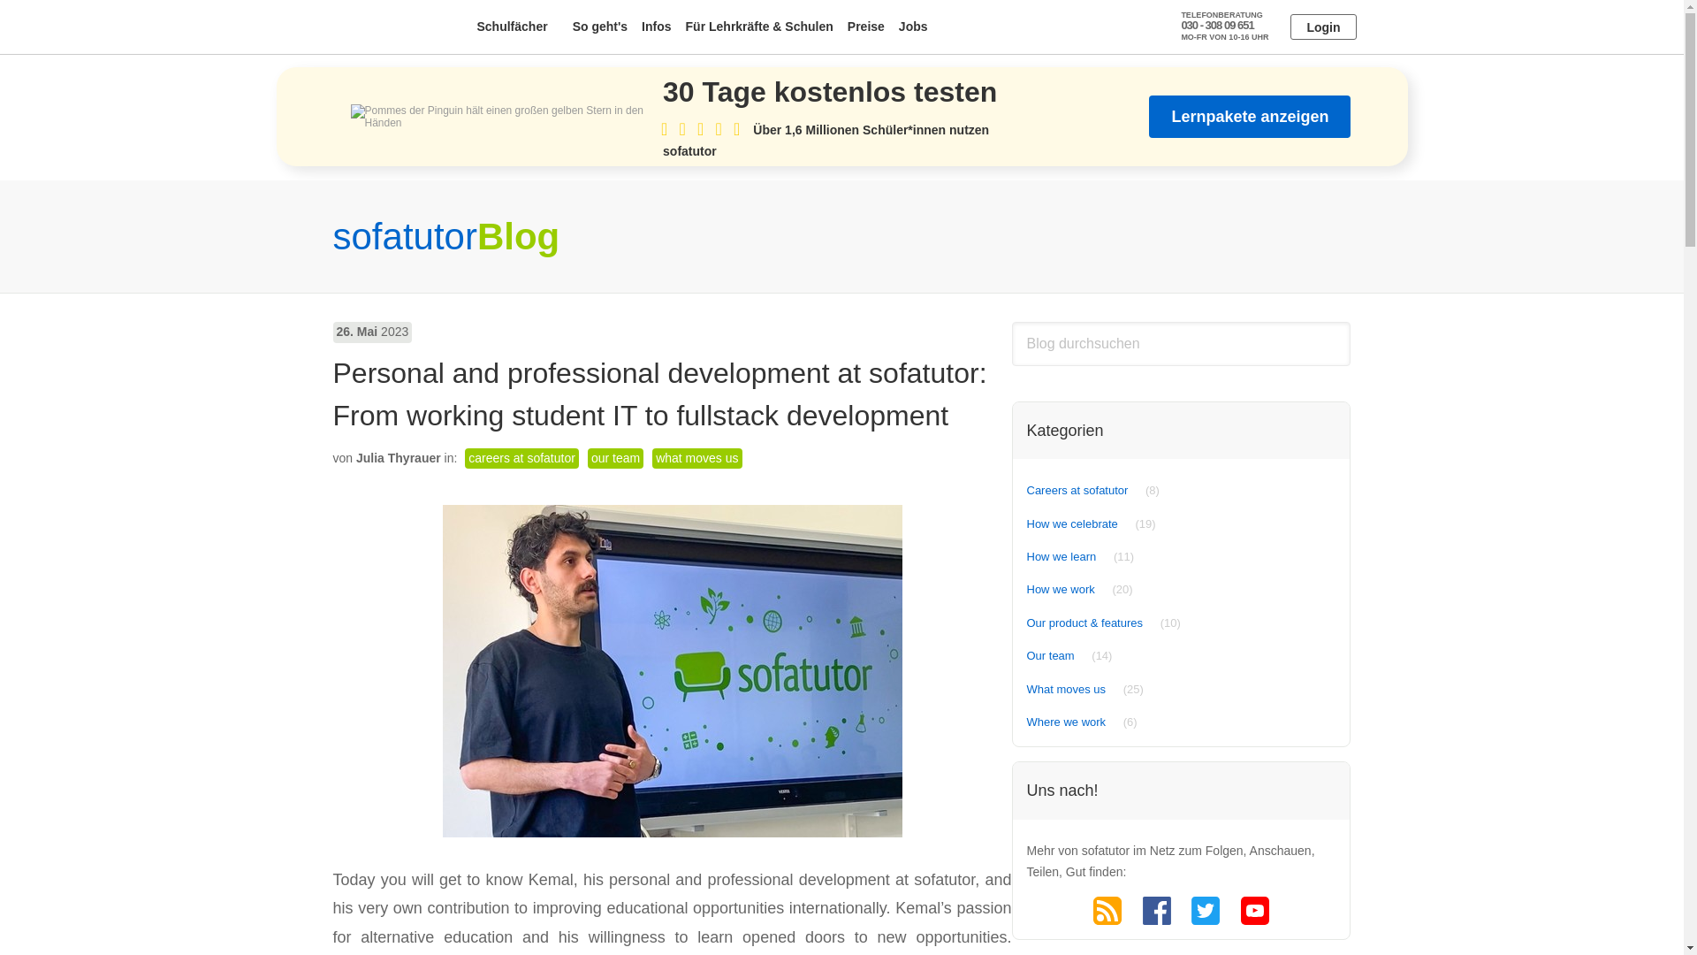 This screenshot has height=955, width=1697. What do you see at coordinates (1072, 523) in the screenshot?
I see `How we celebrate` at bounding box center [1072, 523].